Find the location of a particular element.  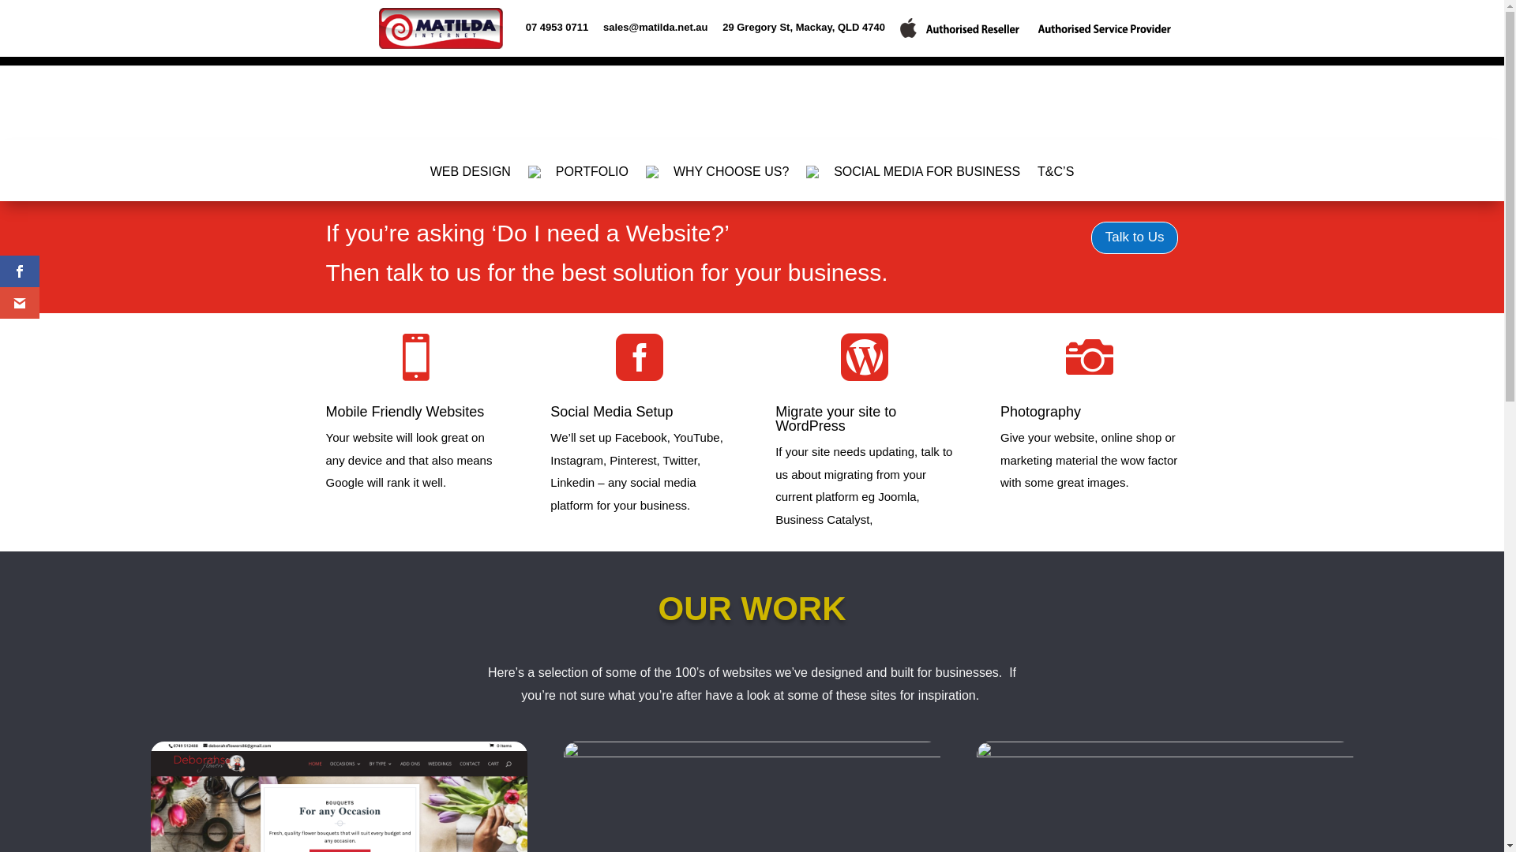

07 4953 0711 is located at coordinates (557, 32).